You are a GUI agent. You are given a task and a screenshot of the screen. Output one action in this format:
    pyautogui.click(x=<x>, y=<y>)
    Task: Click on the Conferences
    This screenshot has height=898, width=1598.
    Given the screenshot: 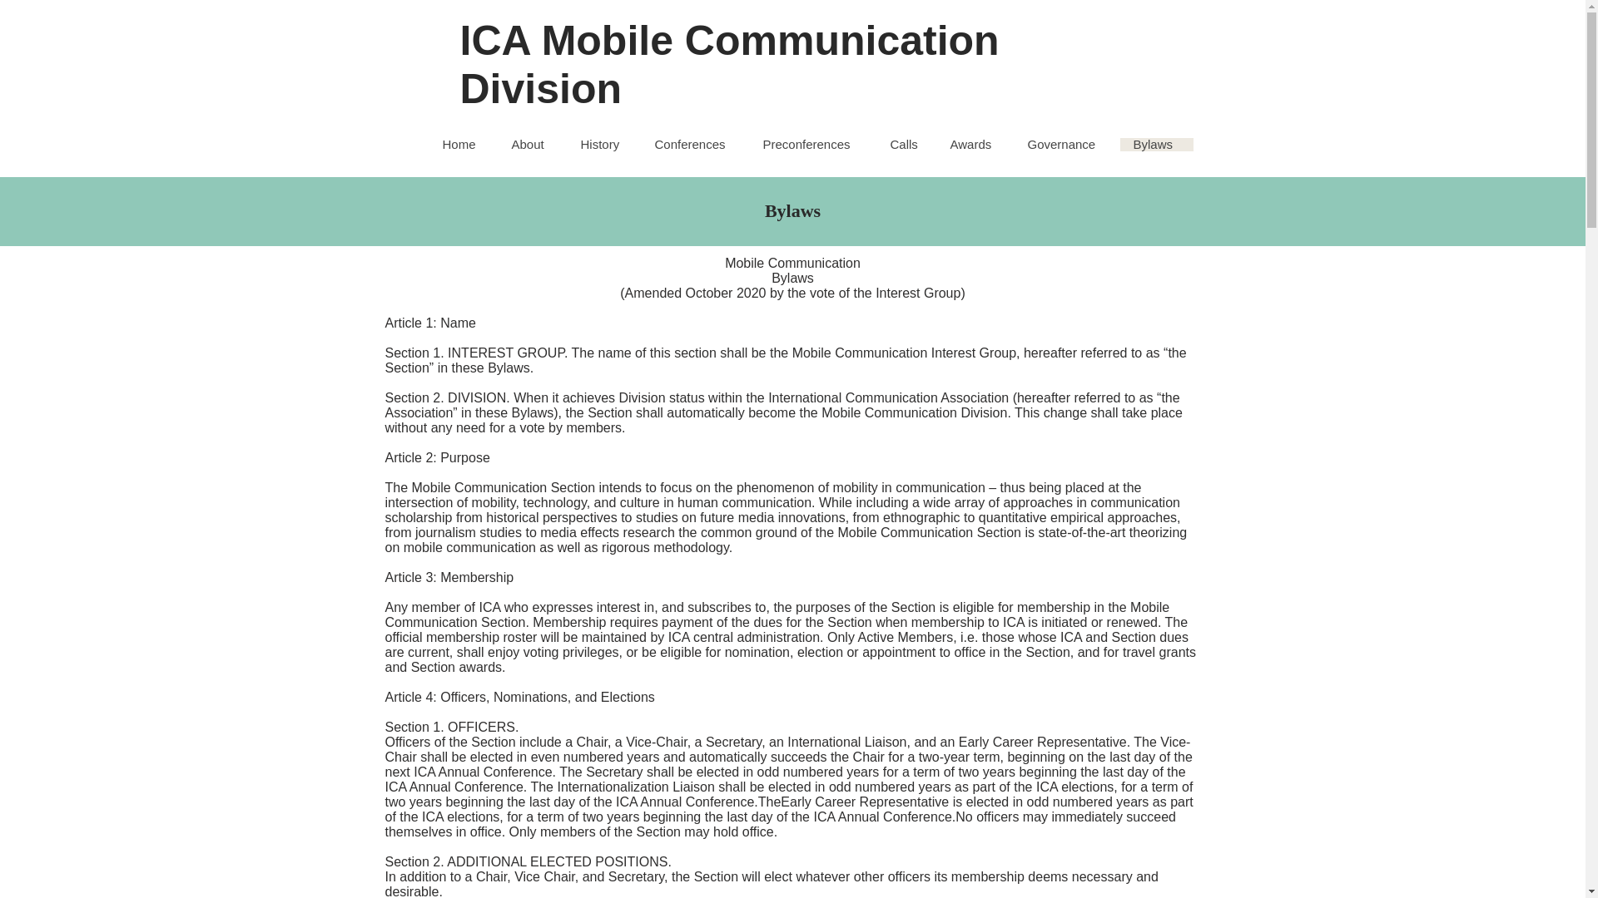 What is the action you would take?
    pyautogui.click(x=694, y=145)
    